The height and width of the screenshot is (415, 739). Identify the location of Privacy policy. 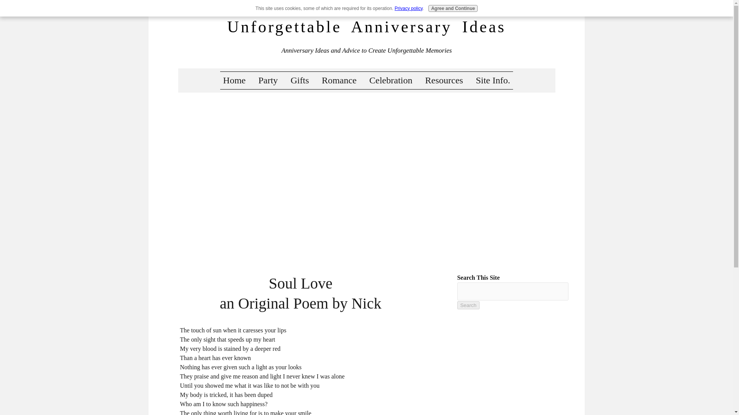
(408, 8).